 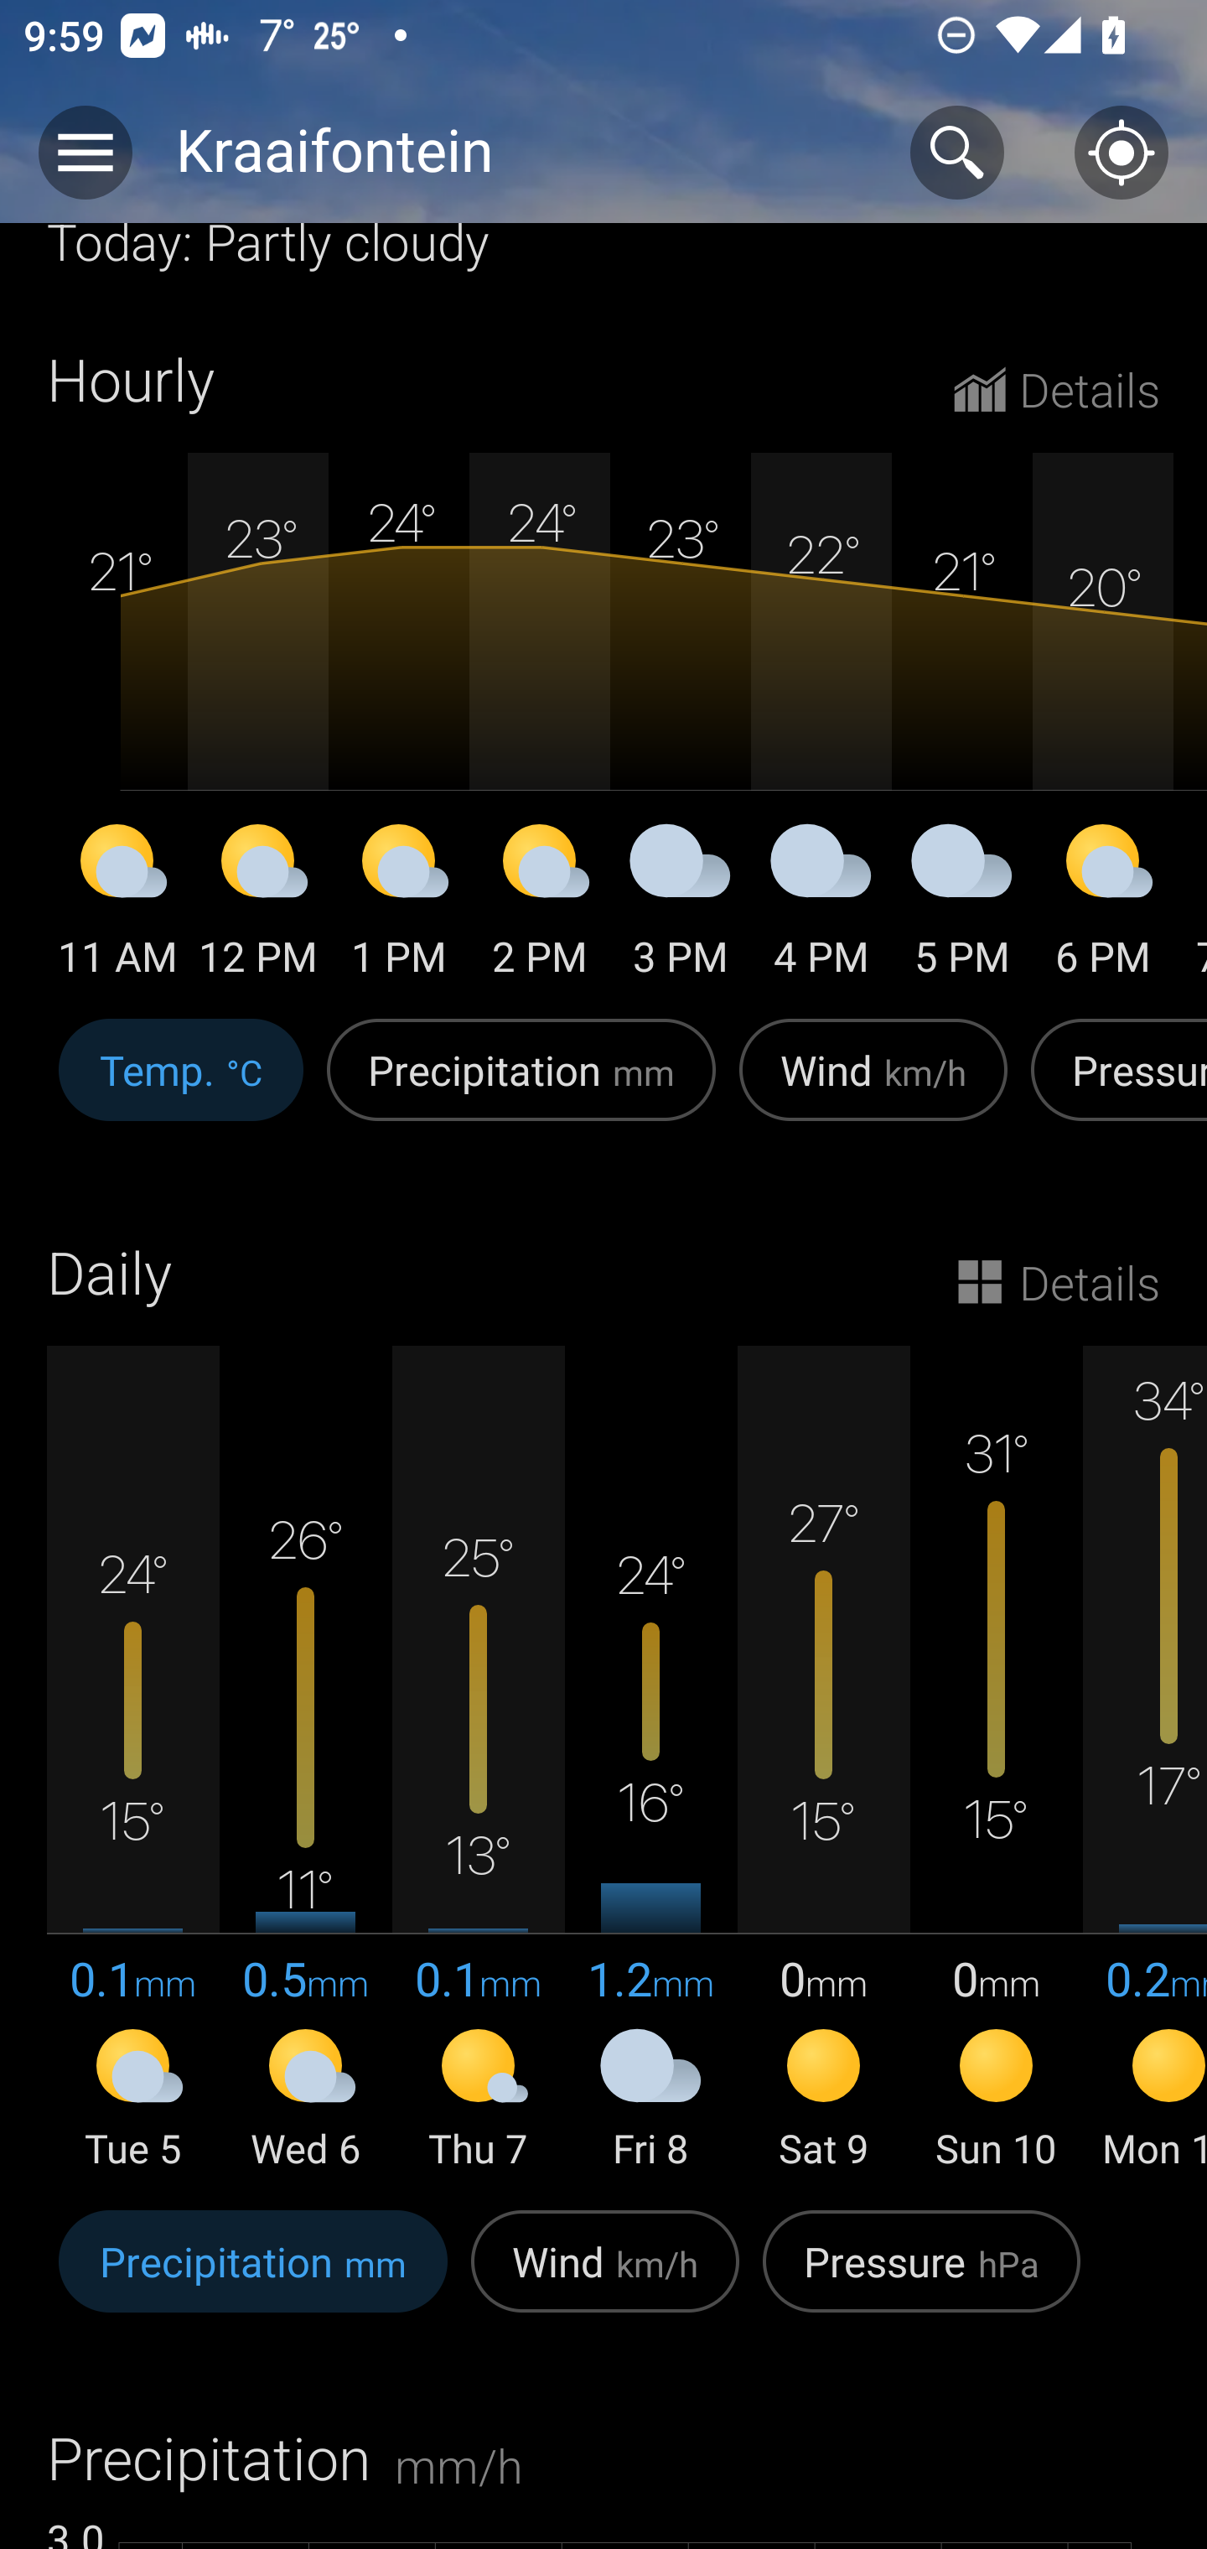 I want to click on 12 PM, so click(x=258, y=906).